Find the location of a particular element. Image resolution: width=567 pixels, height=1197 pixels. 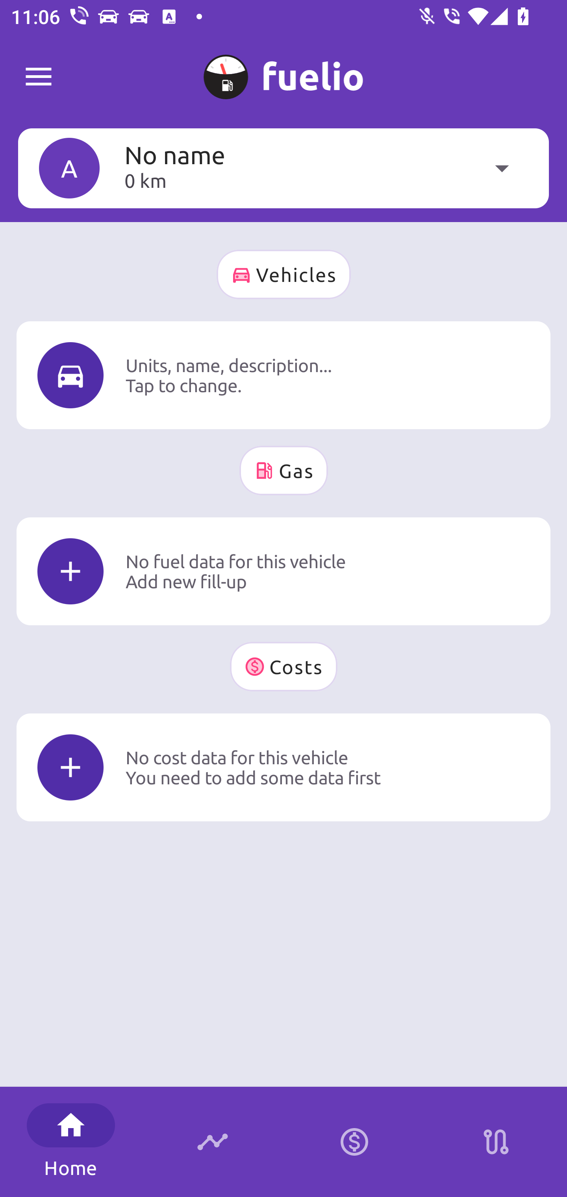

Vehicles is located at coordinates (283, 275).